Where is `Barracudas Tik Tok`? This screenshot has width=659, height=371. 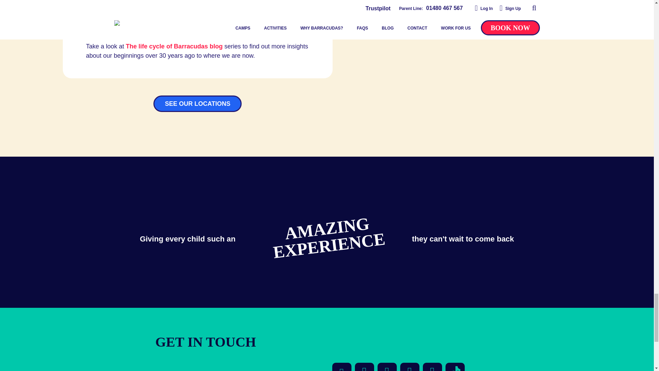 Barracudas Tik Tok is located at coordinates (455, 367).